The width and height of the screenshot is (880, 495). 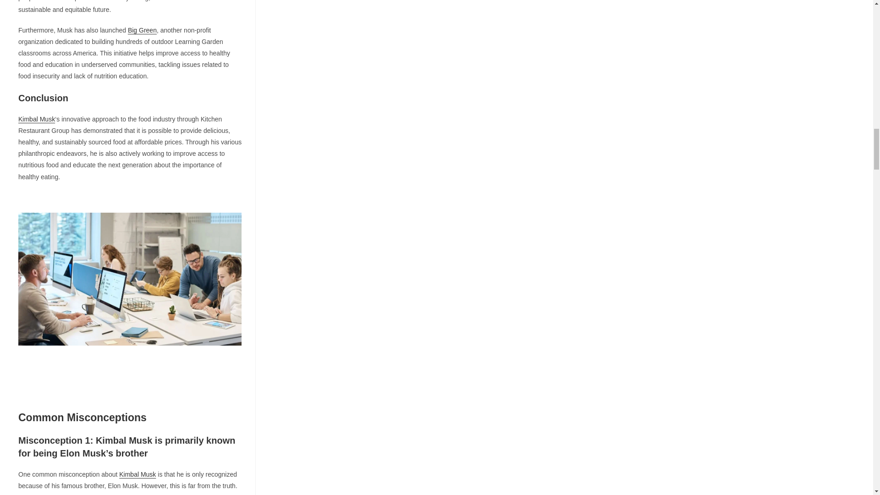 What do you see at coordinates (130, 279) in the screenshot?
I see `Kimbal Musk: Kitchen Restaurant Group` at bounding box center [130, 279].